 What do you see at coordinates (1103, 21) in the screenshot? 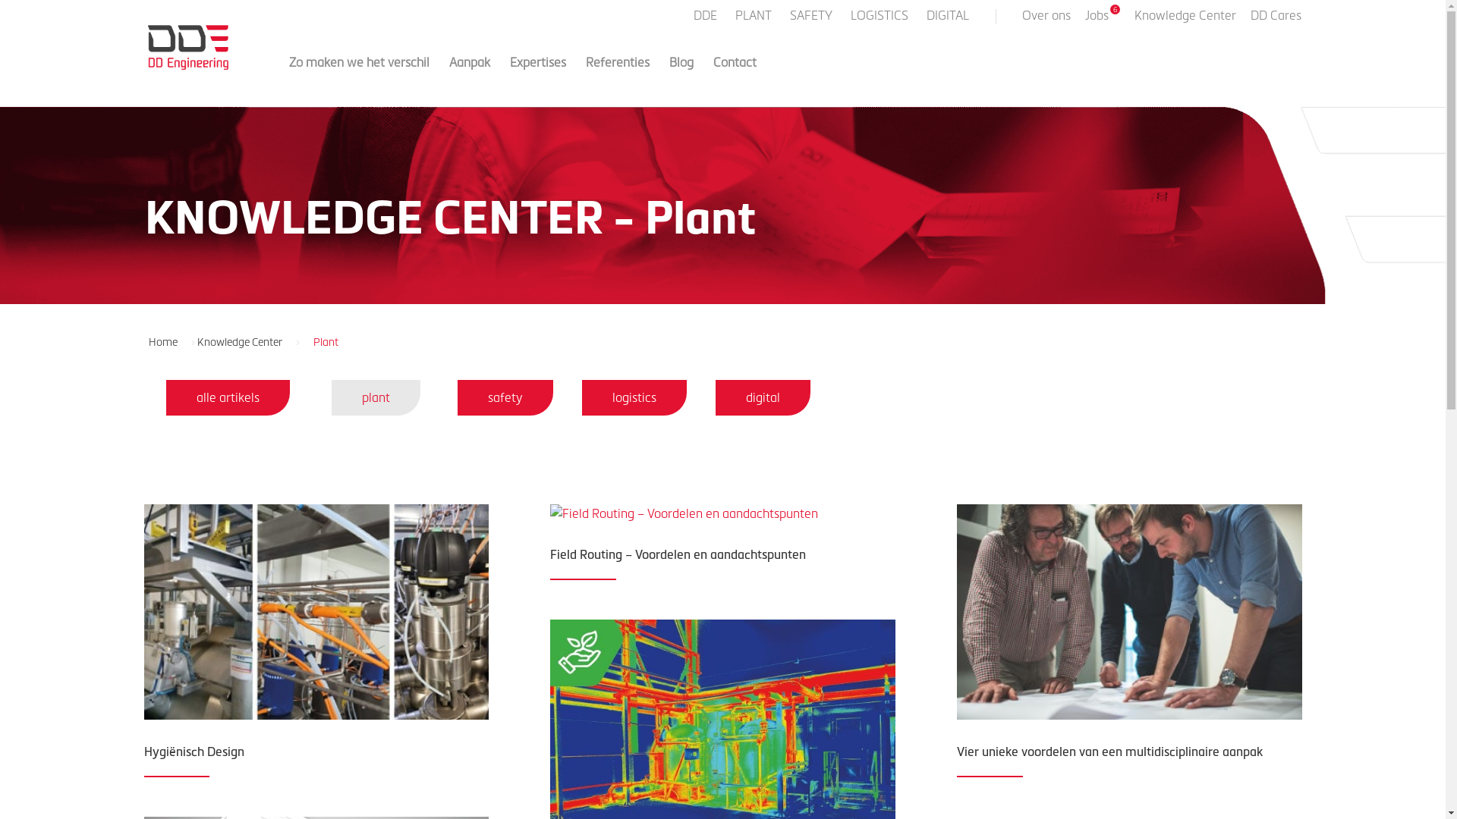
I see `Jobs` at bounding box center [1103, 21].